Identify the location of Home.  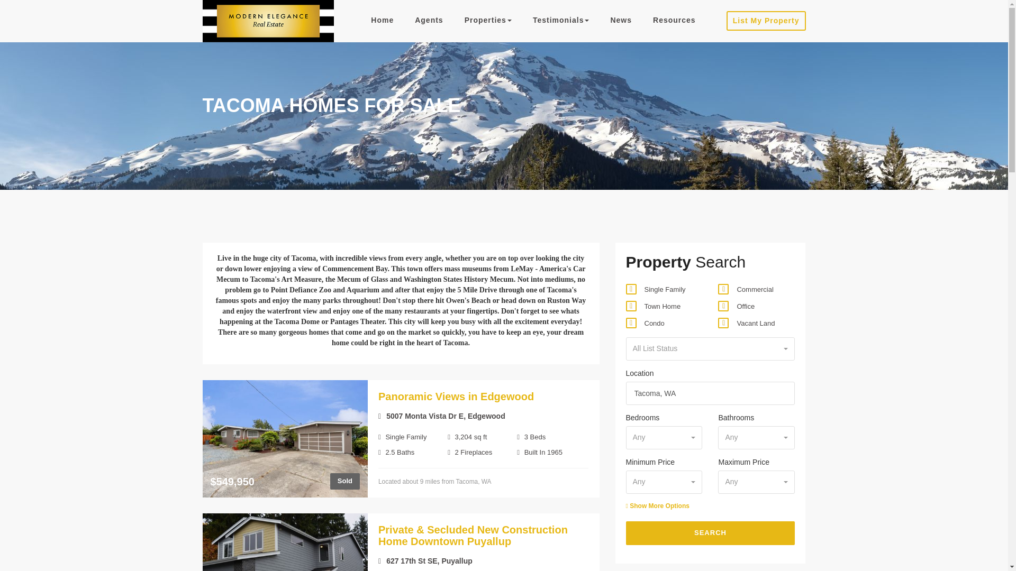
(382, 20).